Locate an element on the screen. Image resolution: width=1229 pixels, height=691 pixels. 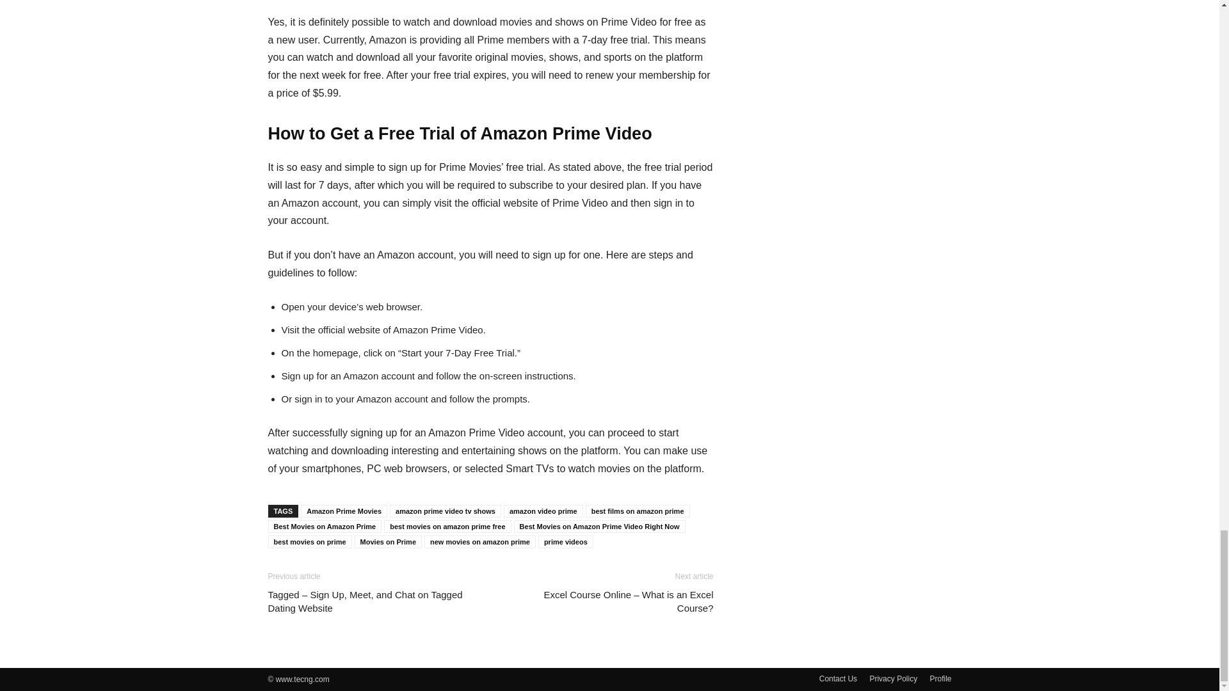
amazon prime video tv shows is located at coordinates (446, 511).